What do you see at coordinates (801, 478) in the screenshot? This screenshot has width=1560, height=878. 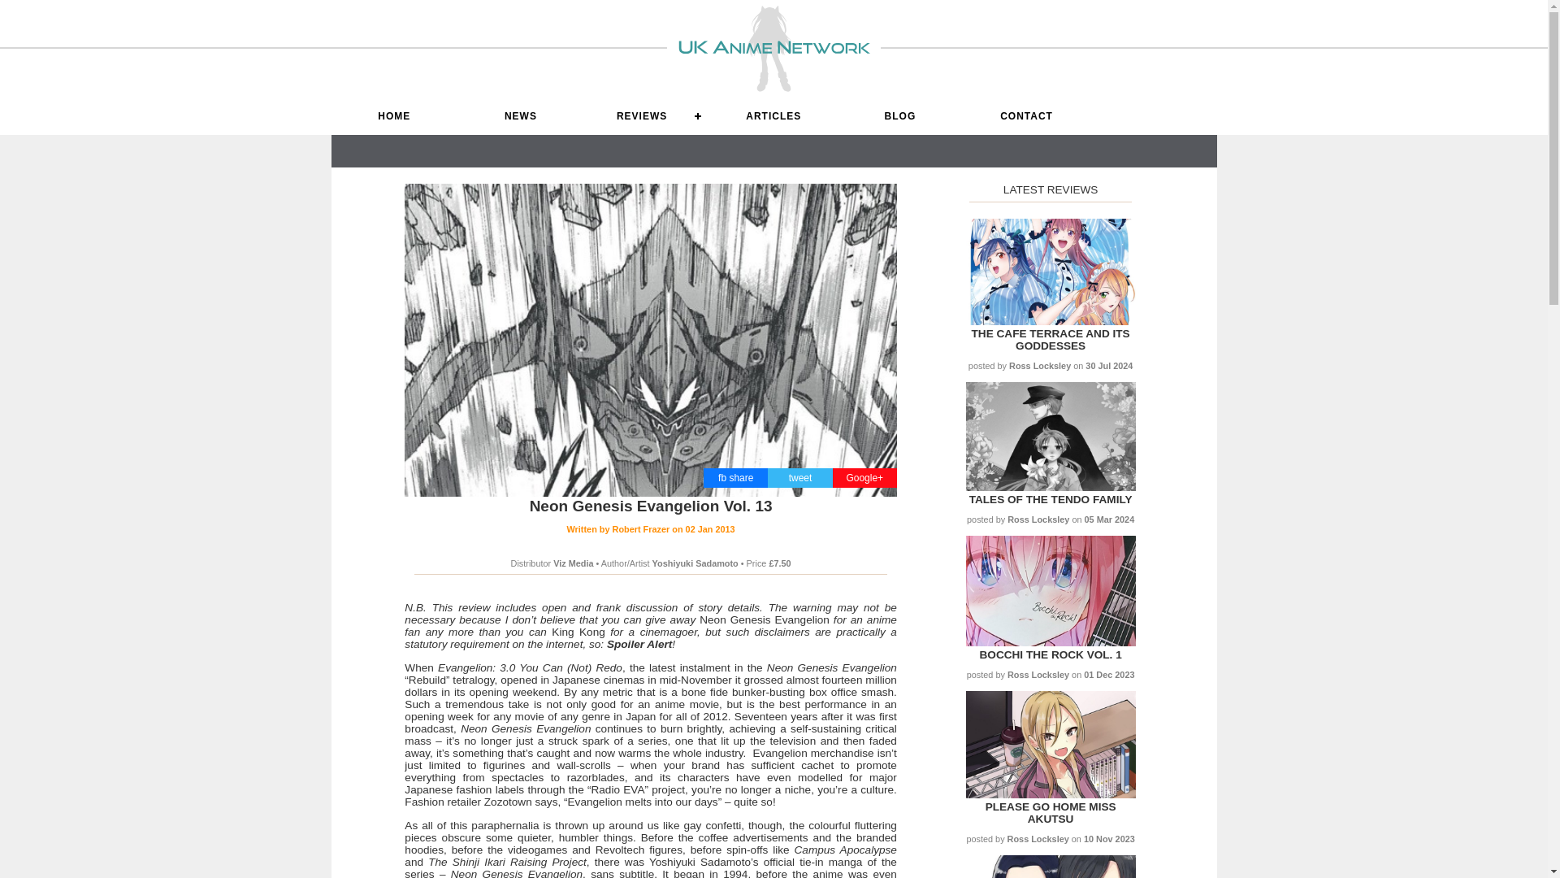 I see `tweet` at bounding box center [801, 478].